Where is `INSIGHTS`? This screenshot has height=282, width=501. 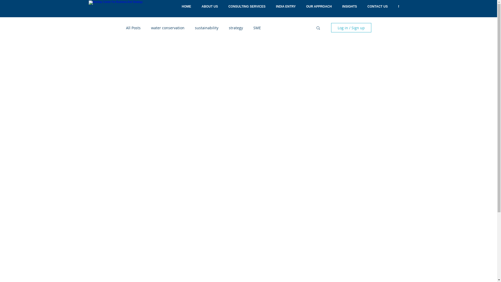 INSIGHTS is located at coordinates (350, 9).